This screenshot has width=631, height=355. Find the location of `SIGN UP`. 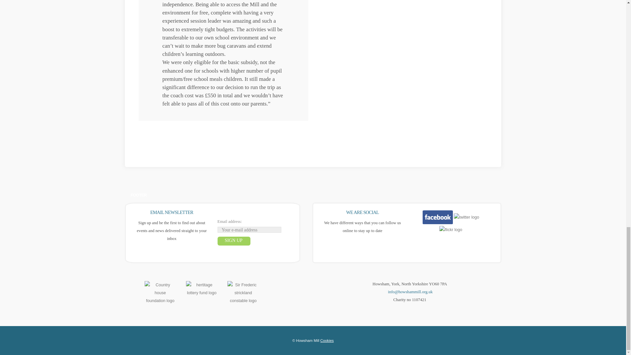

SIGN UP is located at coordinates (234, 241).